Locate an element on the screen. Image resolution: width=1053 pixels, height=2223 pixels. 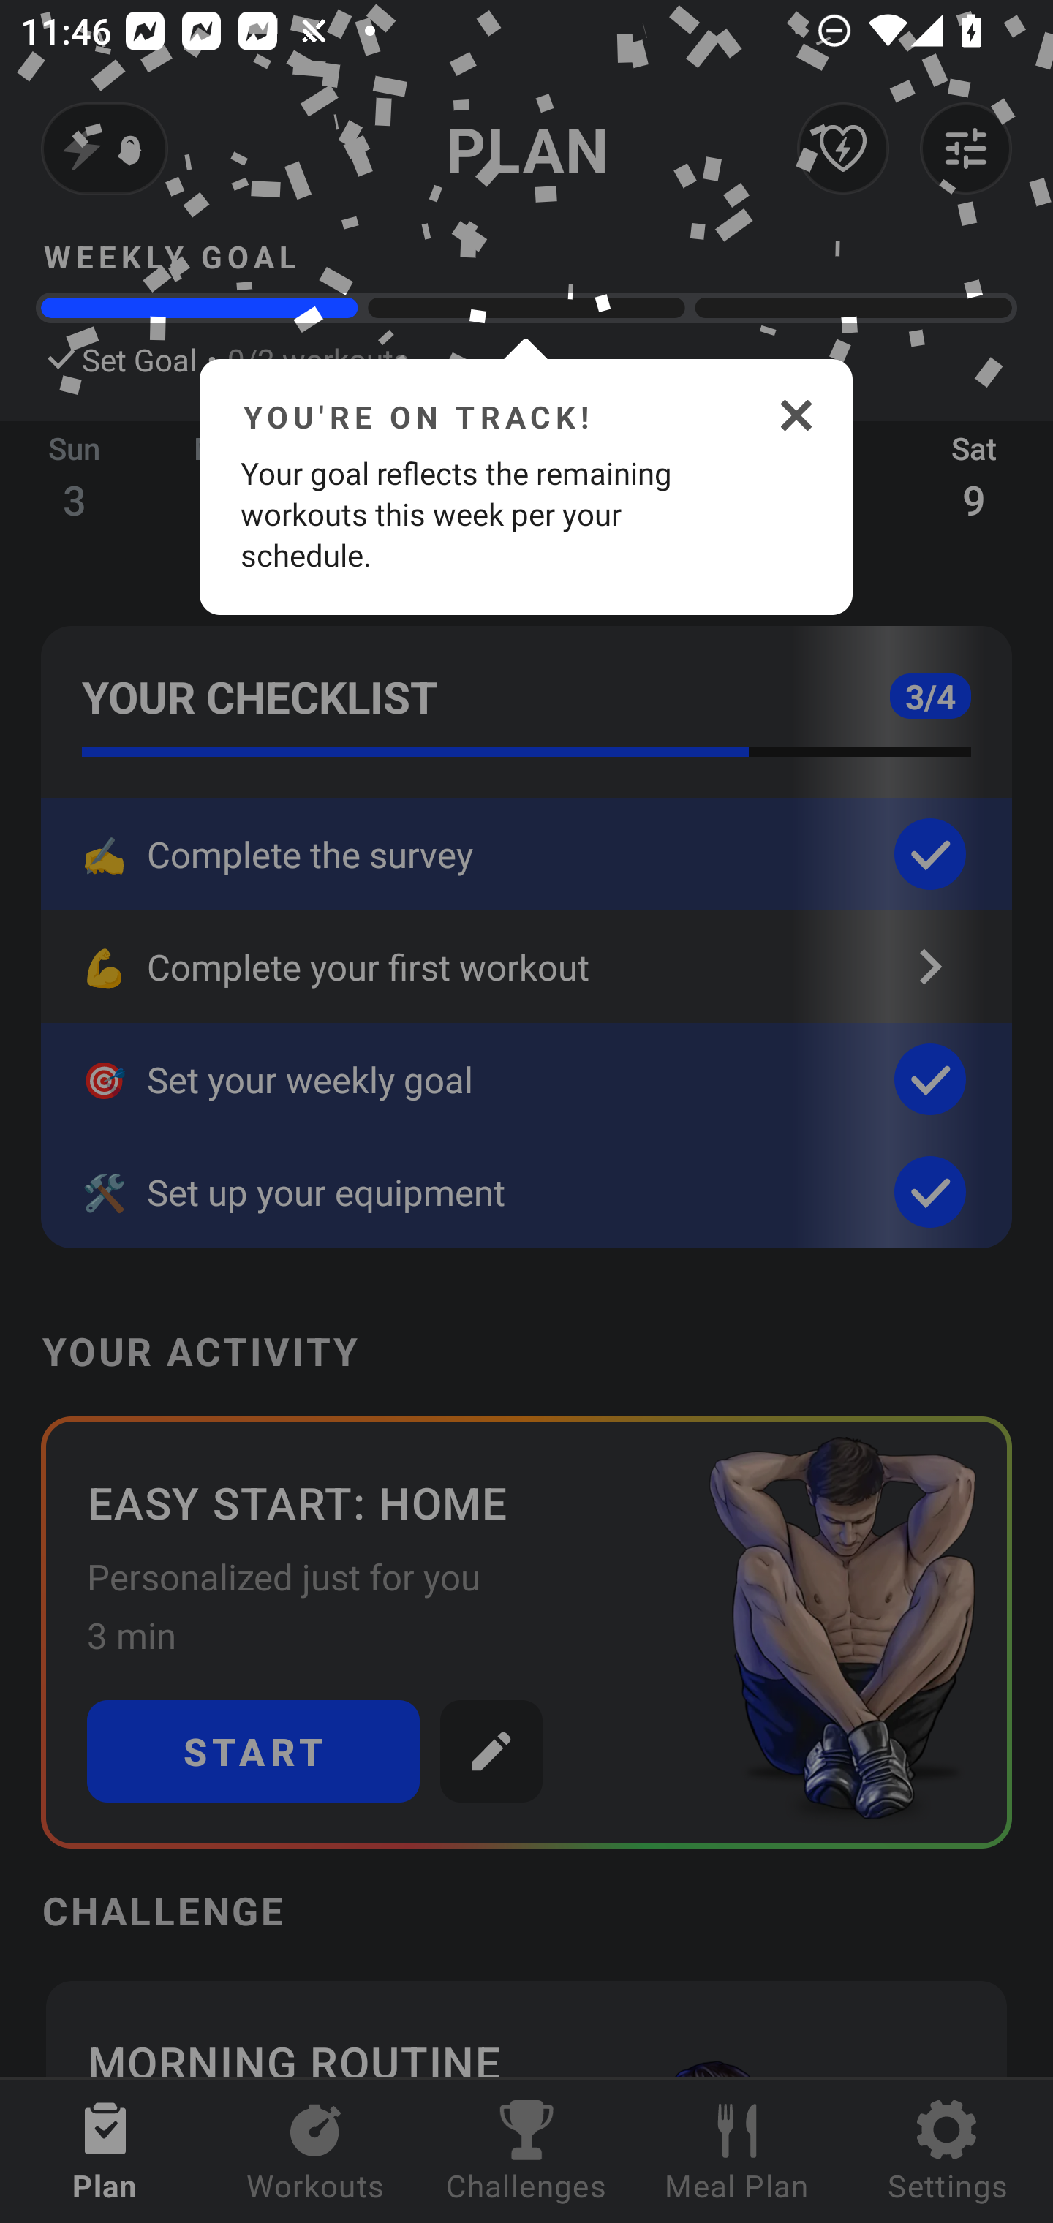
 Workouts  is located at coordinates (316, 2151).